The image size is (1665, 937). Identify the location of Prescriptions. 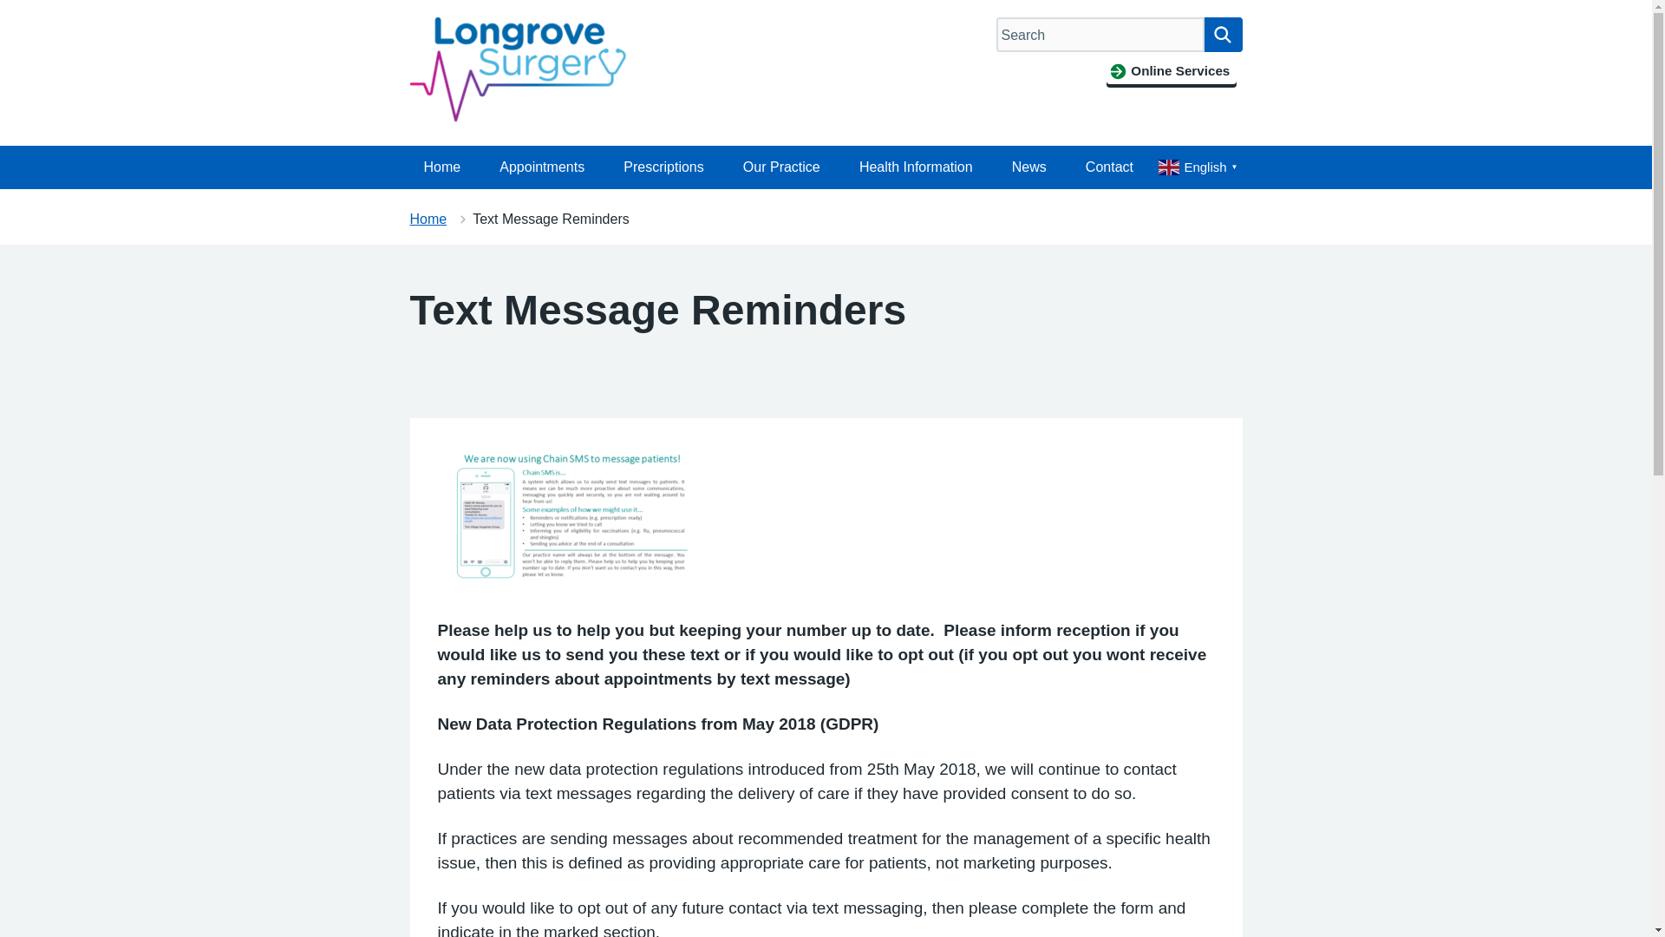
(663, 167).